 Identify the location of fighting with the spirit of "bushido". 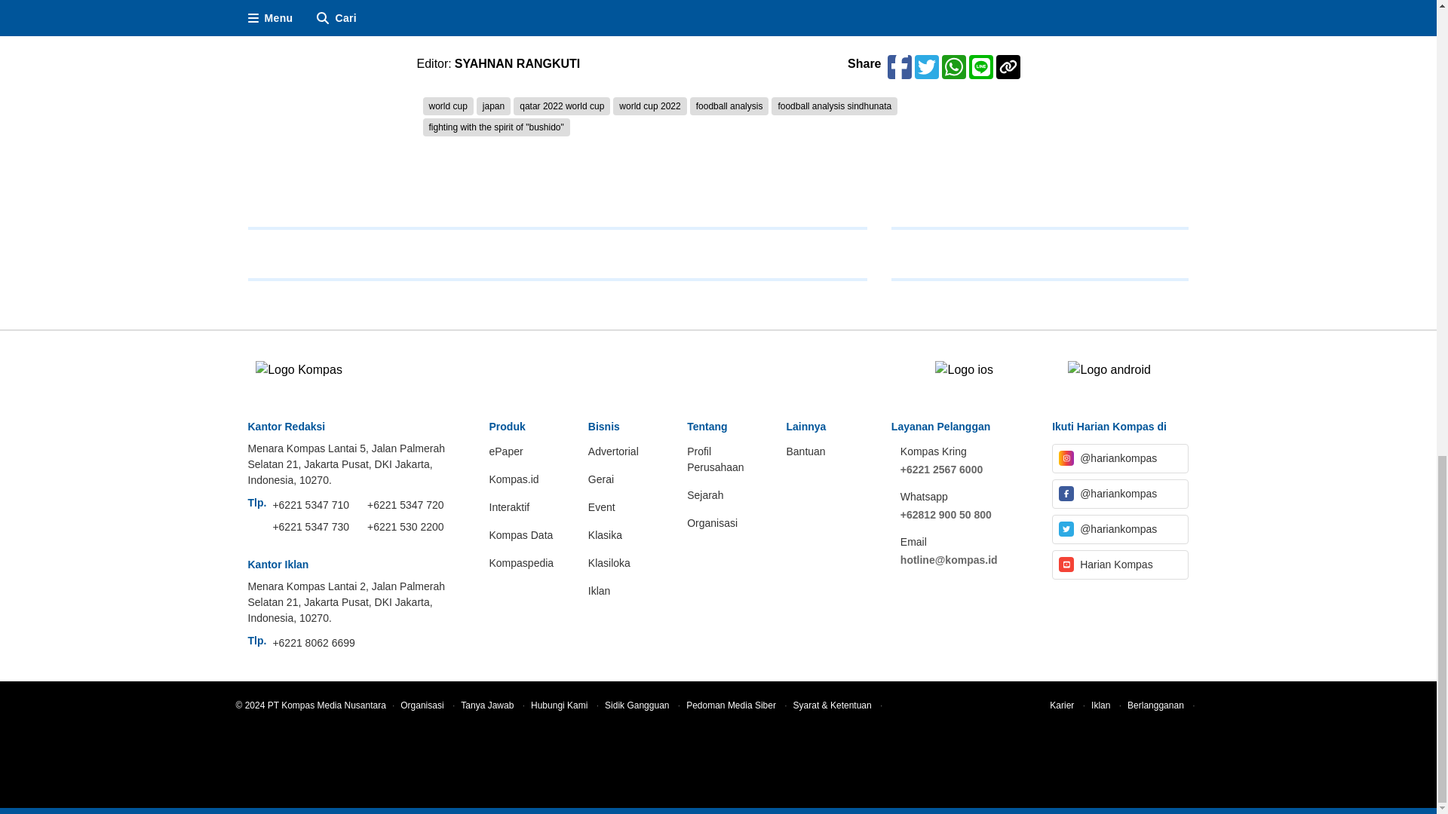
(495, 127).